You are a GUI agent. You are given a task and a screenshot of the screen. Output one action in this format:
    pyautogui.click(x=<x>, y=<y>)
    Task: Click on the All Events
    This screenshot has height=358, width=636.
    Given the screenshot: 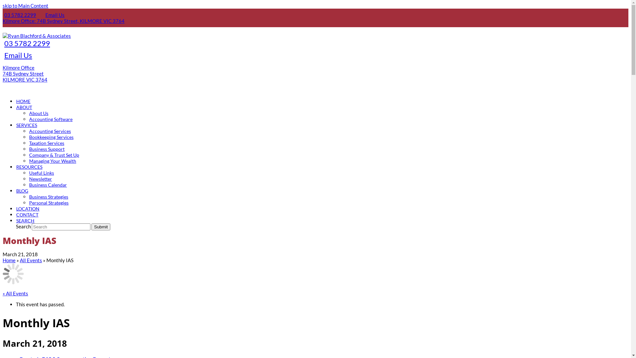 What is the action you would take?
    pyautogui.click(x=31, y=260)
    